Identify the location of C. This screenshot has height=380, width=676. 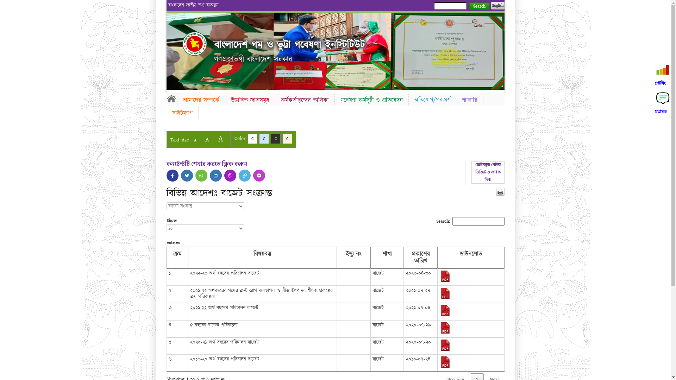
(275, 139).